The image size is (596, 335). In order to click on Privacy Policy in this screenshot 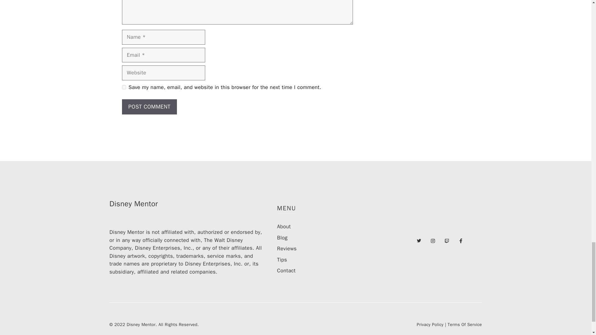, I will do `click(430, 324)`.